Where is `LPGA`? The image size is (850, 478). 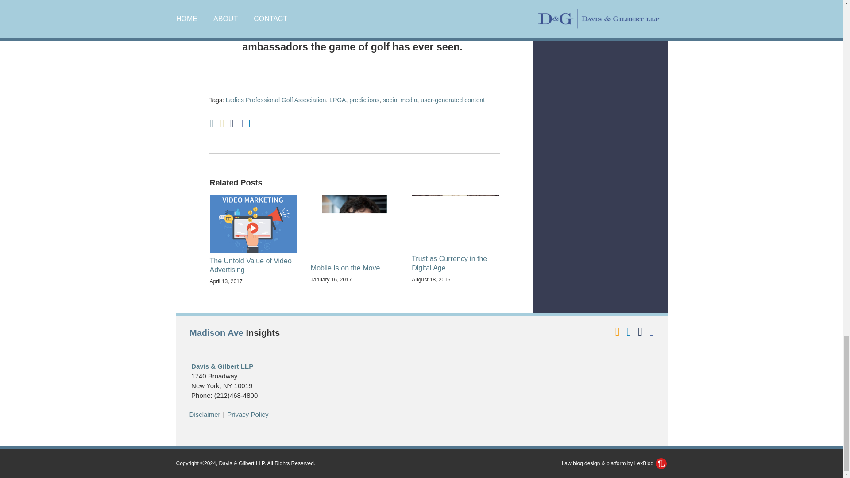 LPGA is located at coordinates (337, 100).